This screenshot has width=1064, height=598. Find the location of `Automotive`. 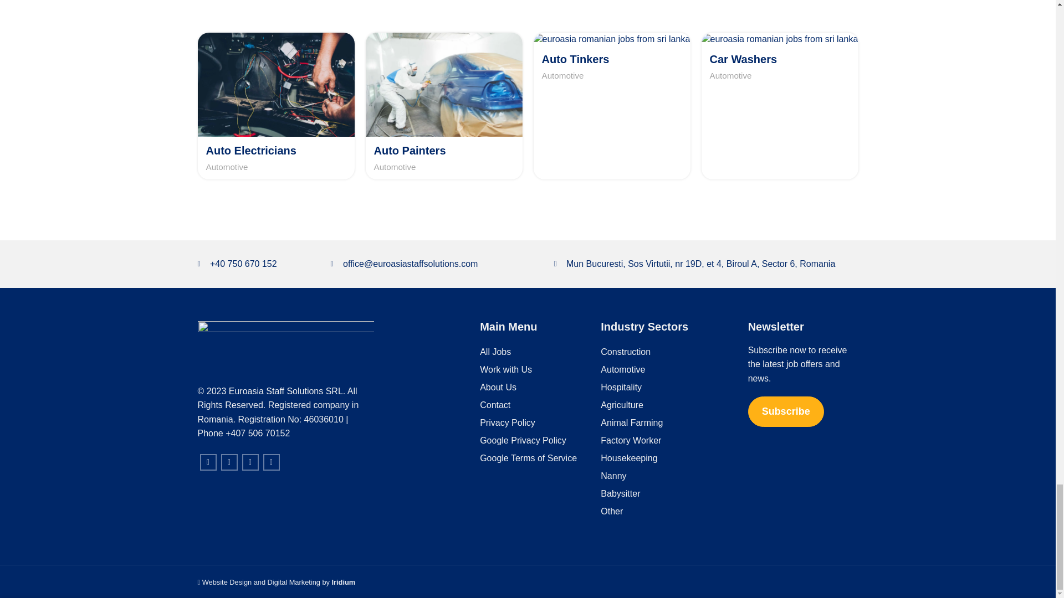

Automotive is located at coordinates (395, 167).